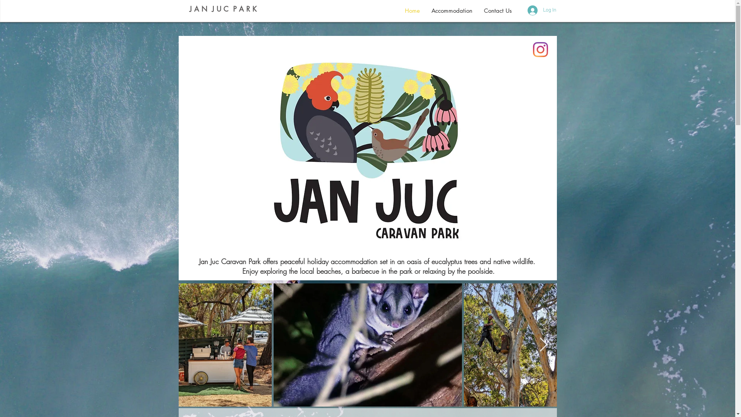 The image size is (741, 417). Describe the element at coordinates (538, 10) in the screenshot. I see `Log In` at that location.